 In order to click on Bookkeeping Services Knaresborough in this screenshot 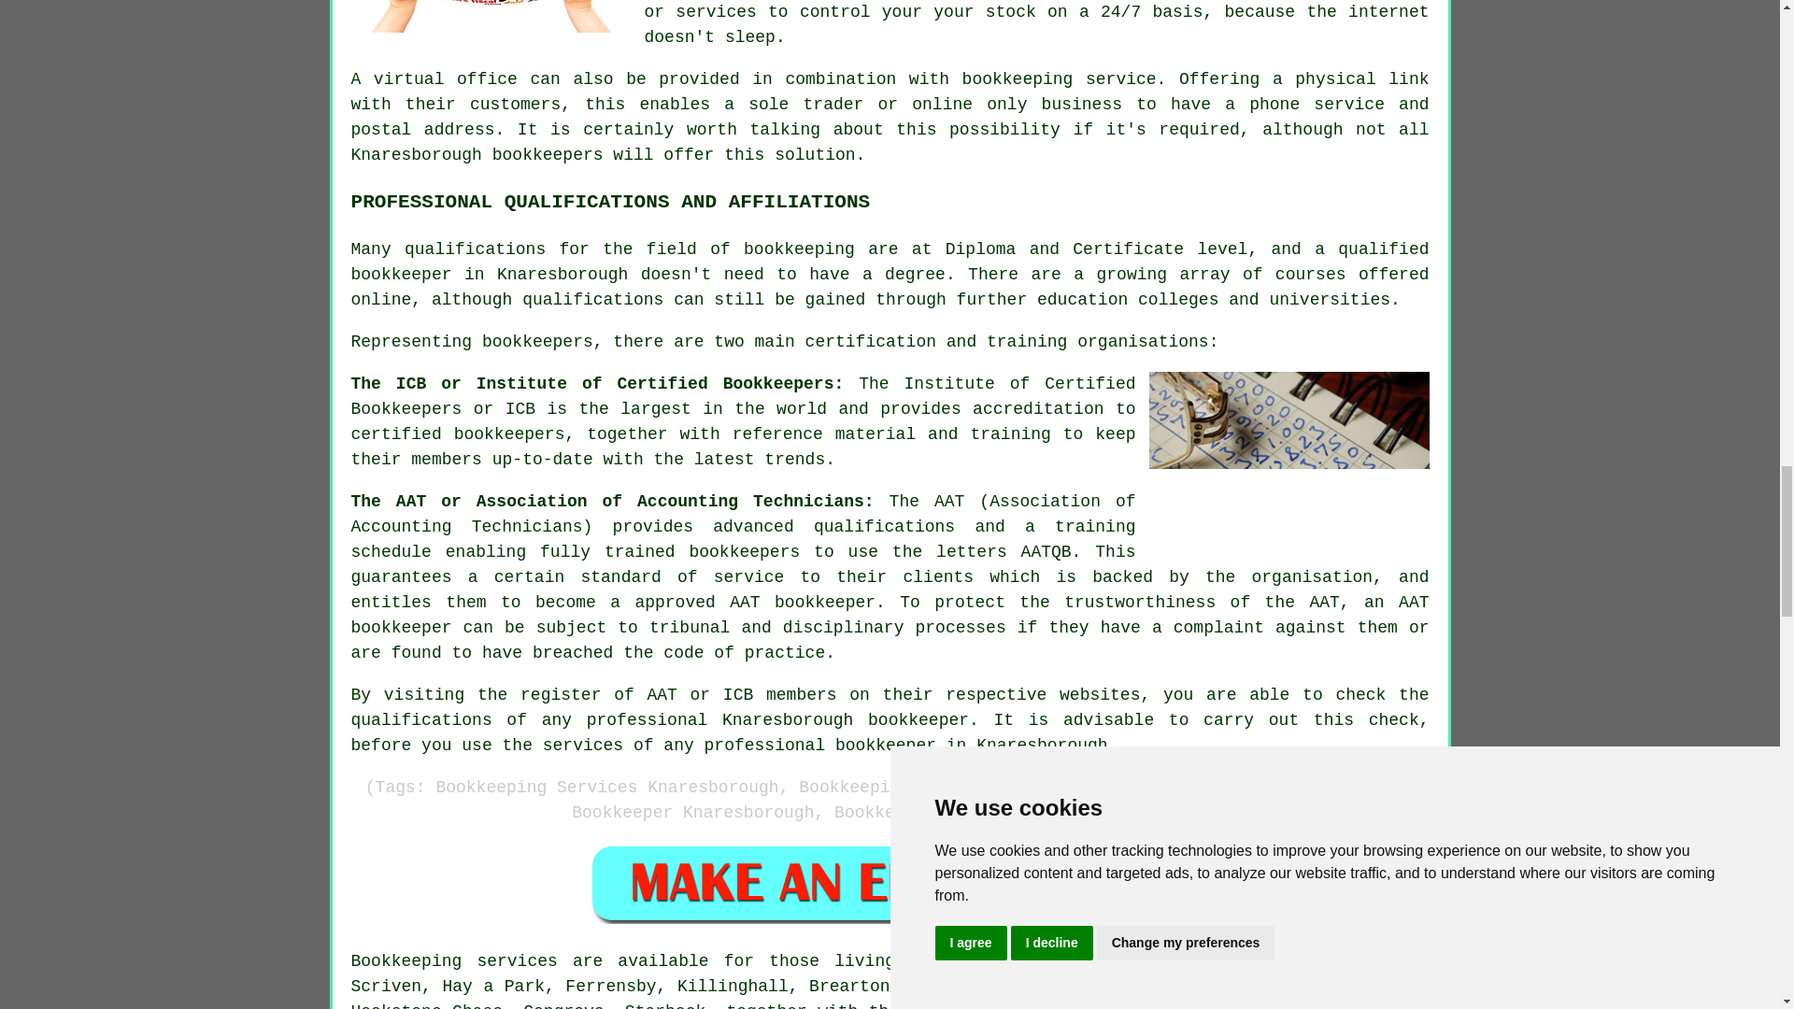, I will do `click(491, 16)`.